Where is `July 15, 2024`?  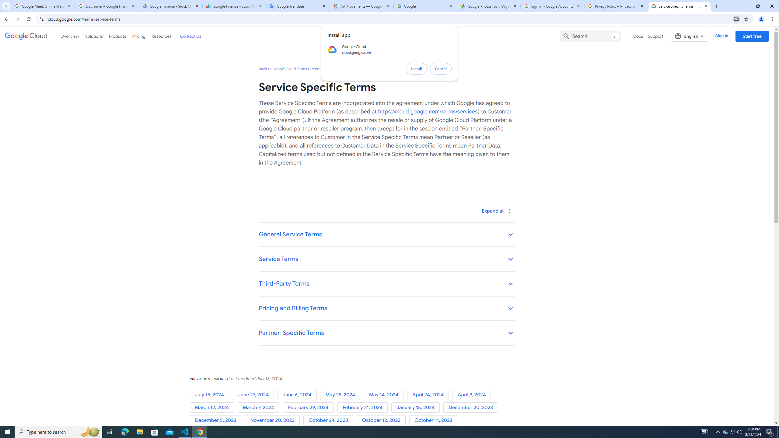
July 15, 2024 is located at coordinates (211, 395).